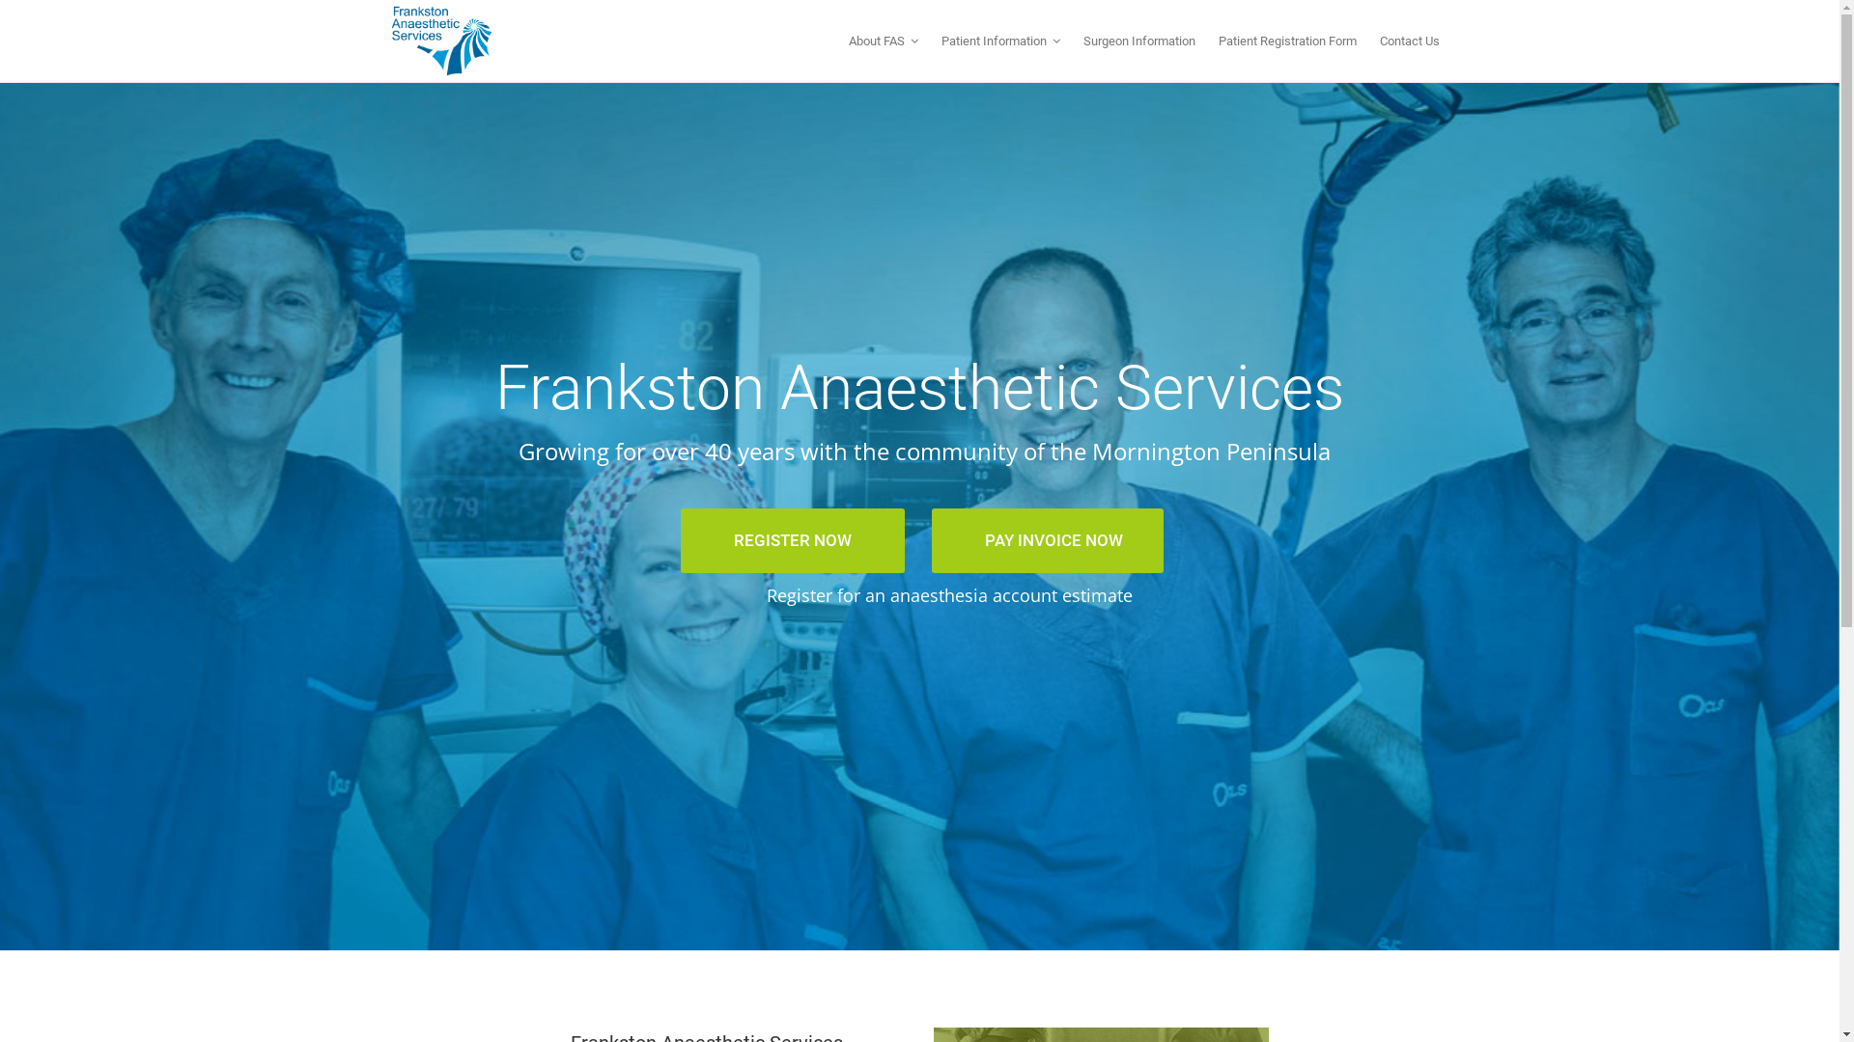 The width and height of the screenshot is (1854, 1042). I want to click on Contact Us, so click(1409, 41).